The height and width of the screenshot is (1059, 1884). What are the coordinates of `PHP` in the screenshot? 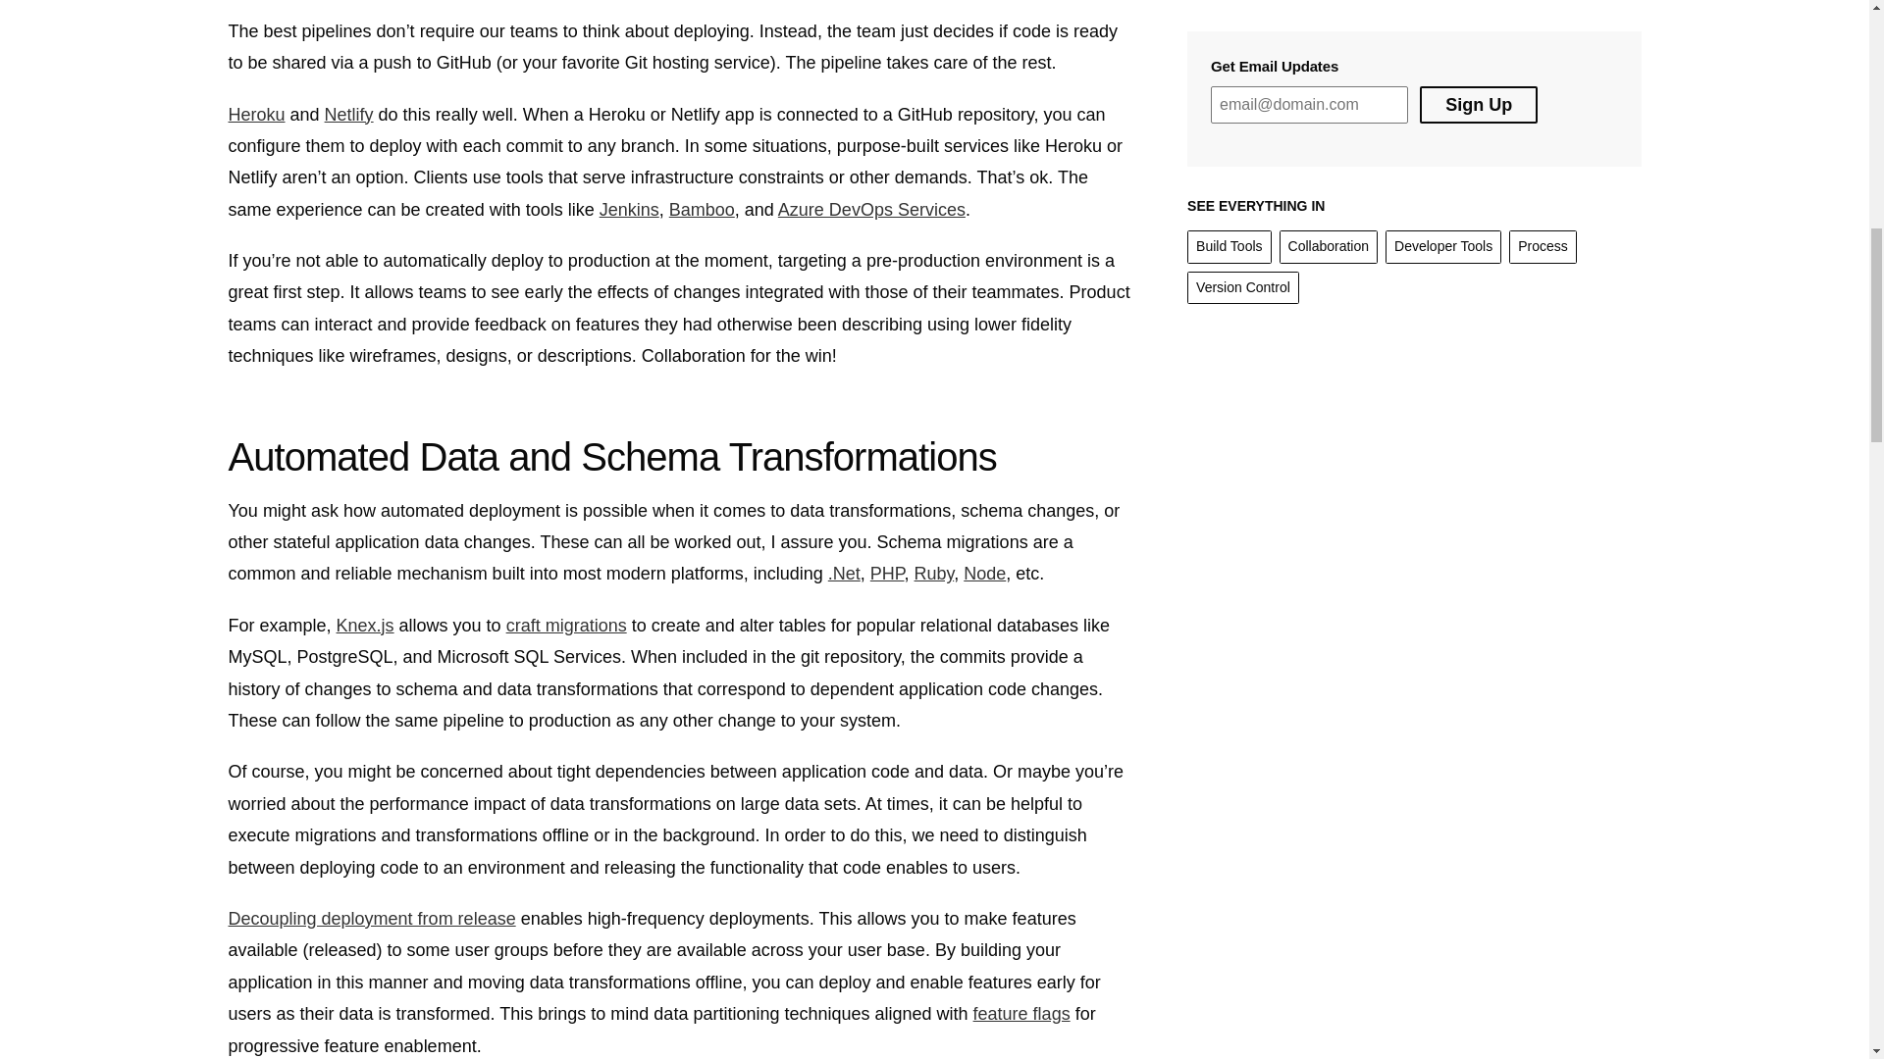 It's located at (887, 573).